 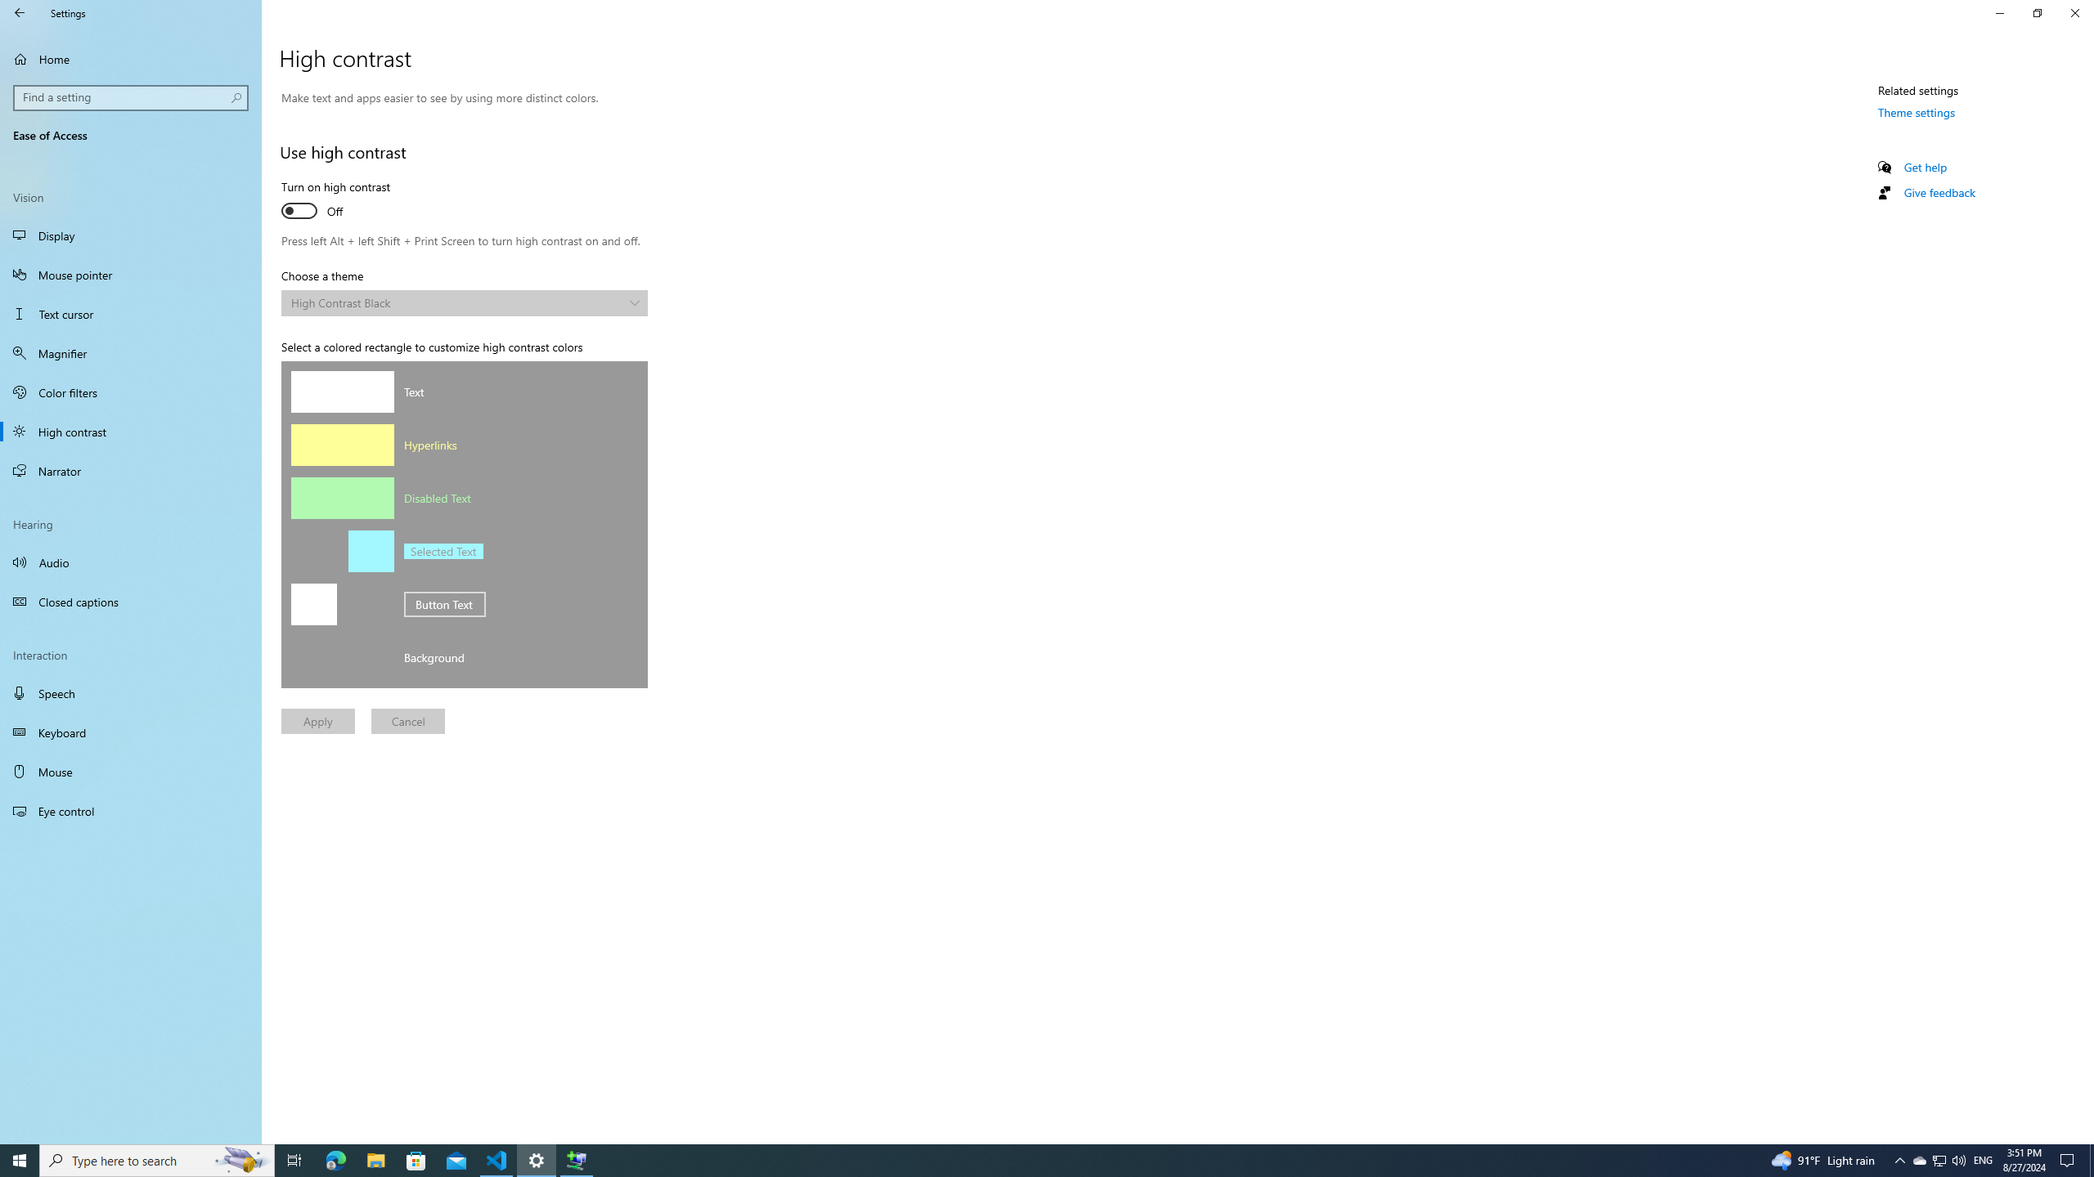 I want to click on High Contrast Black, so click(x=1919, y=1161).